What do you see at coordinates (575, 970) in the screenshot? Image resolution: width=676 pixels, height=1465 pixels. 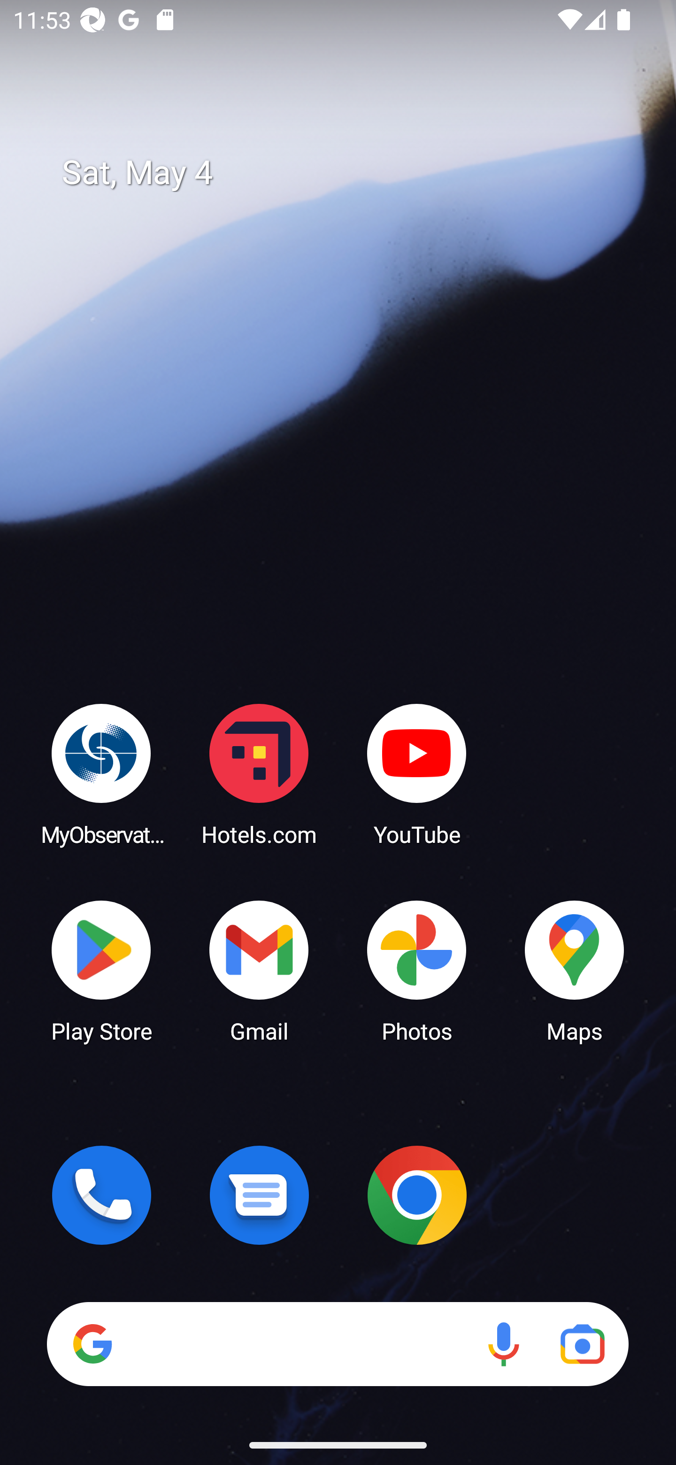 I see `Maps` at bounding box center [575, 970].